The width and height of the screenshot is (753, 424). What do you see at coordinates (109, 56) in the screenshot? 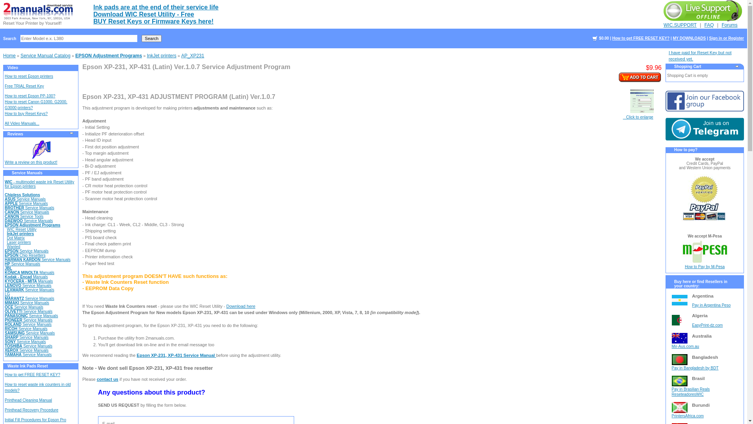
I see `EPSON Adjustment Programs` at bounding box center [109, 56].